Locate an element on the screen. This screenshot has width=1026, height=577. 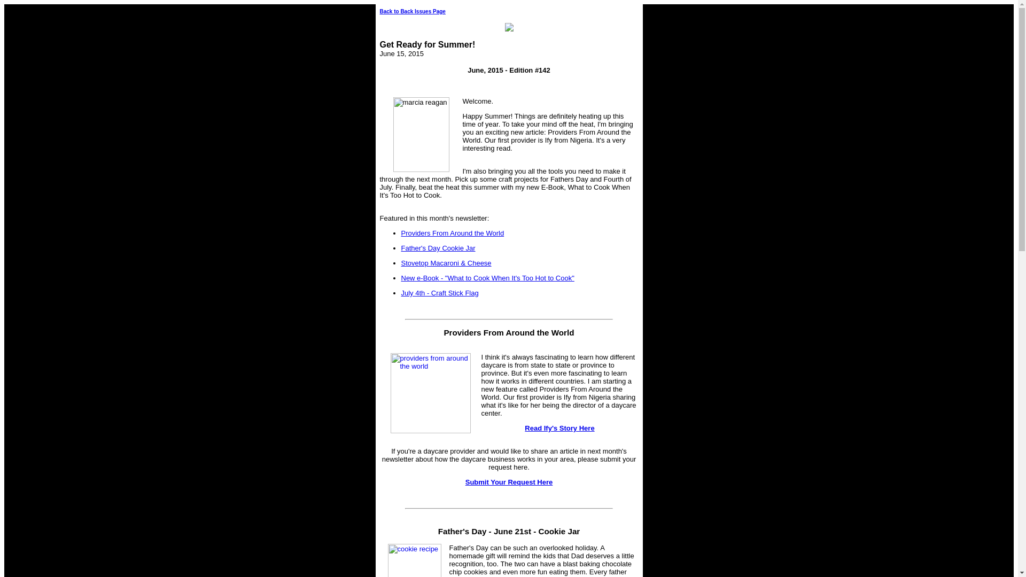
July 4th - Craft Stick Flag is located at coordinates (439, 293).